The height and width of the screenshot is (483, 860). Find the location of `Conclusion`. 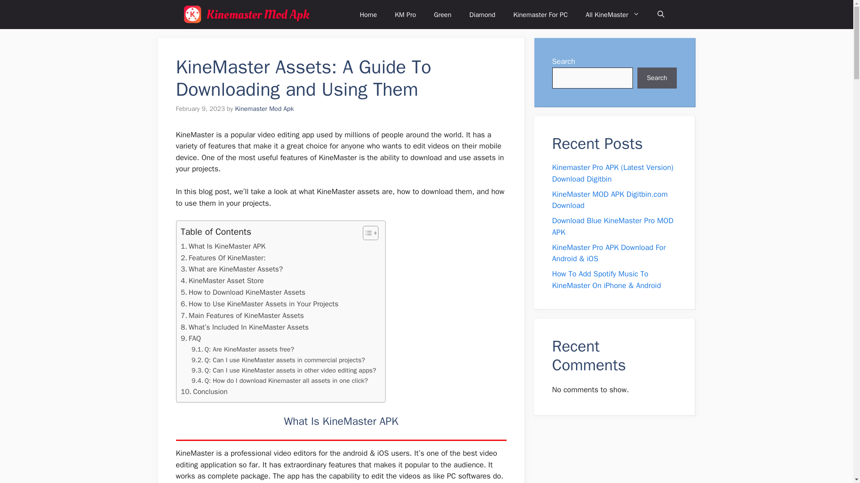

Conclusion is located at coordinates (204, 391).